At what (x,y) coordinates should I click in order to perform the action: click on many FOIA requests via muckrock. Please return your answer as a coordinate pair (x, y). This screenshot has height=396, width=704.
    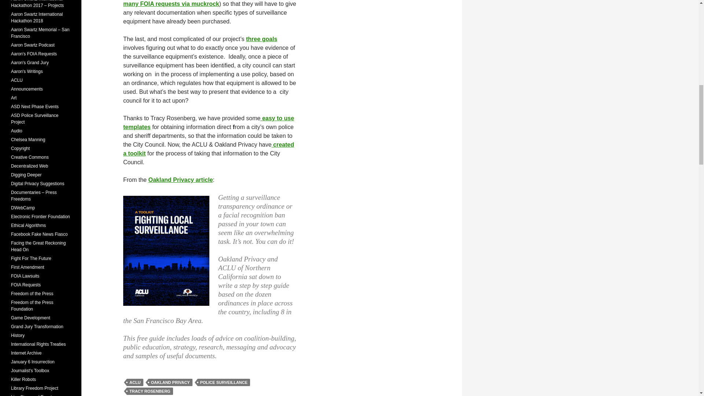
    Looking at the image, I should click on (171, 4).